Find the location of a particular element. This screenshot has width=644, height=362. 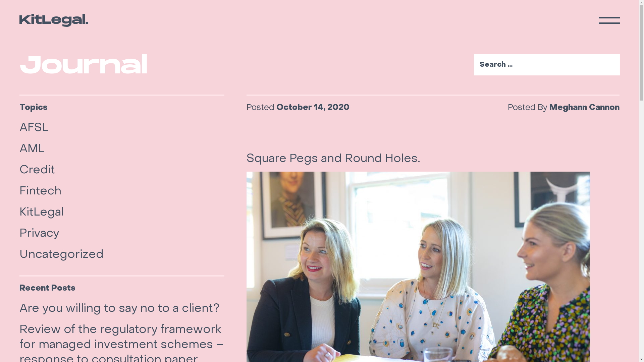

Credit is located at coordinates (37, 170).